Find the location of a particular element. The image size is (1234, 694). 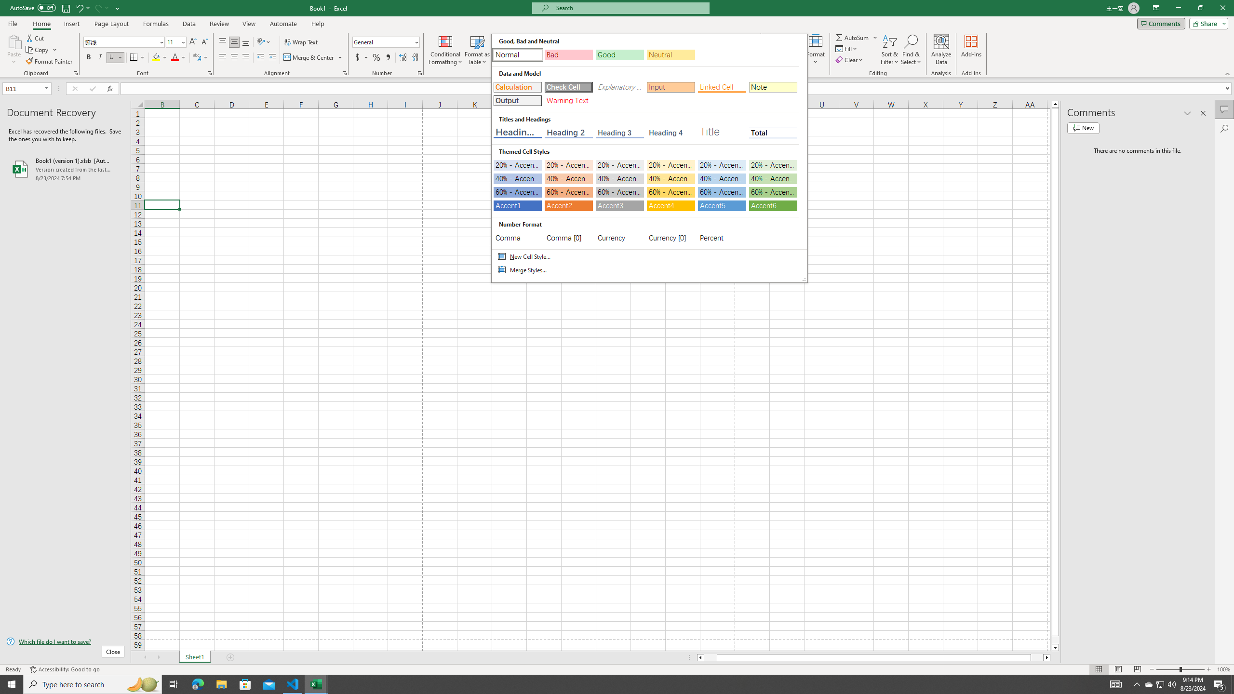

Paste is located at coordinates (14, 50).